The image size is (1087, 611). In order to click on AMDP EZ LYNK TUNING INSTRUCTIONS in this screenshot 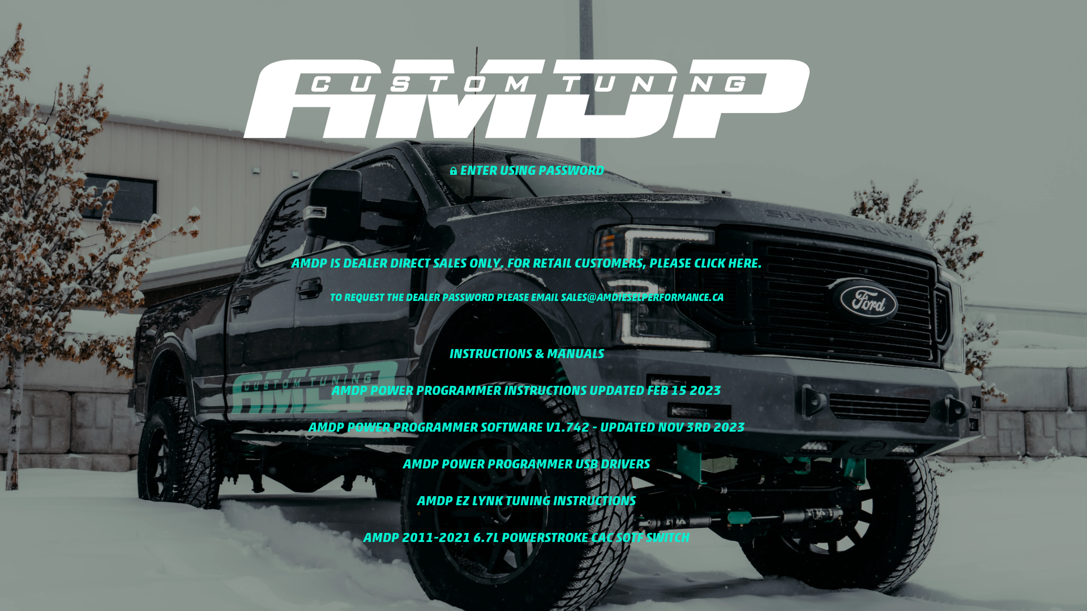, I will do `click(527, 500)`.